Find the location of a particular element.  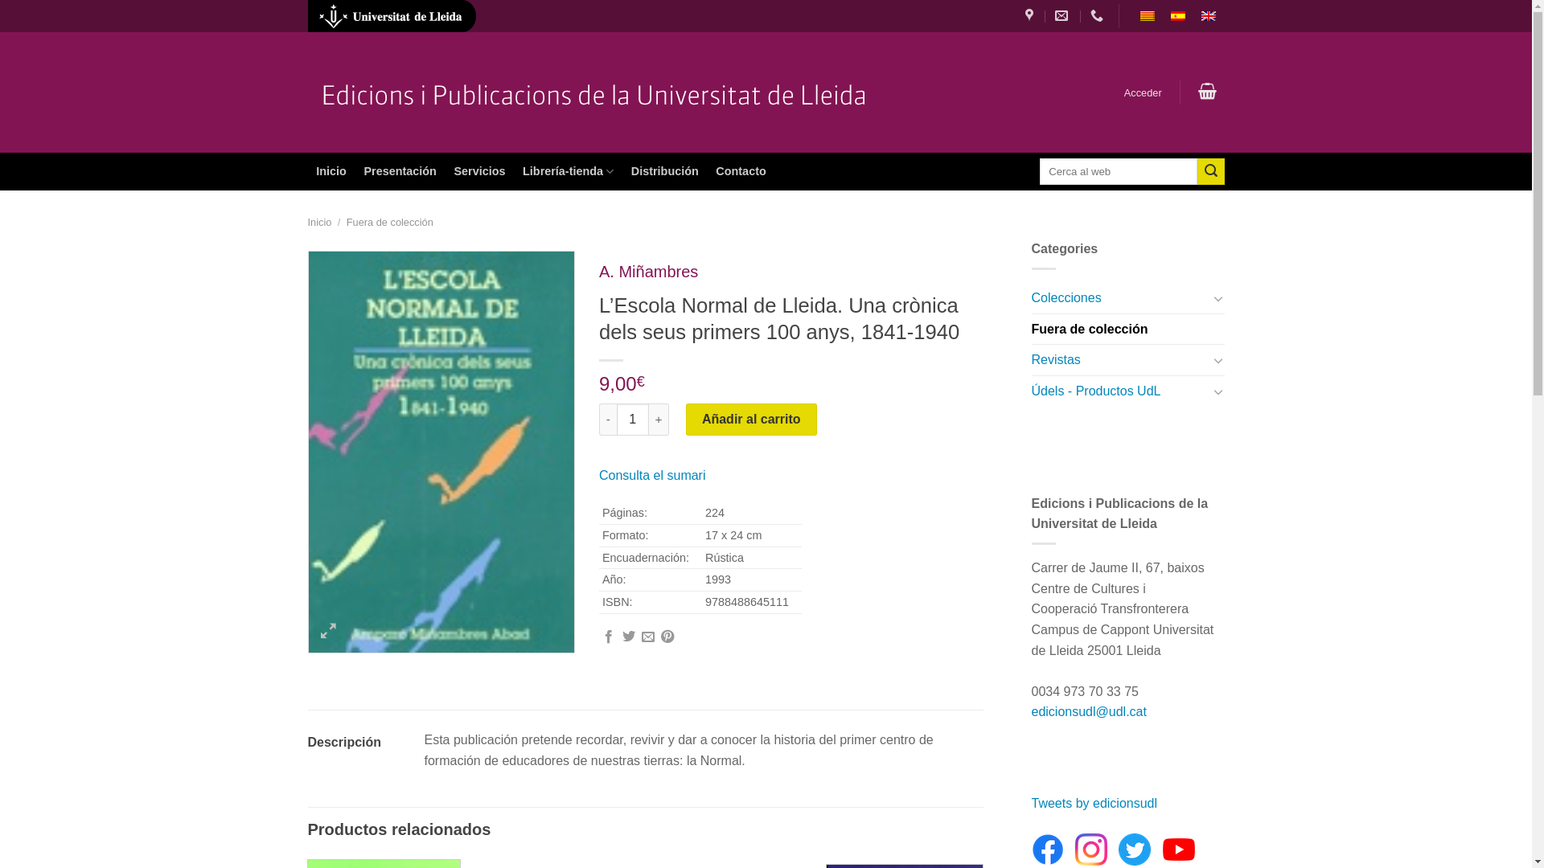

Compartir en Facebook is located at coordinates (609, 637).